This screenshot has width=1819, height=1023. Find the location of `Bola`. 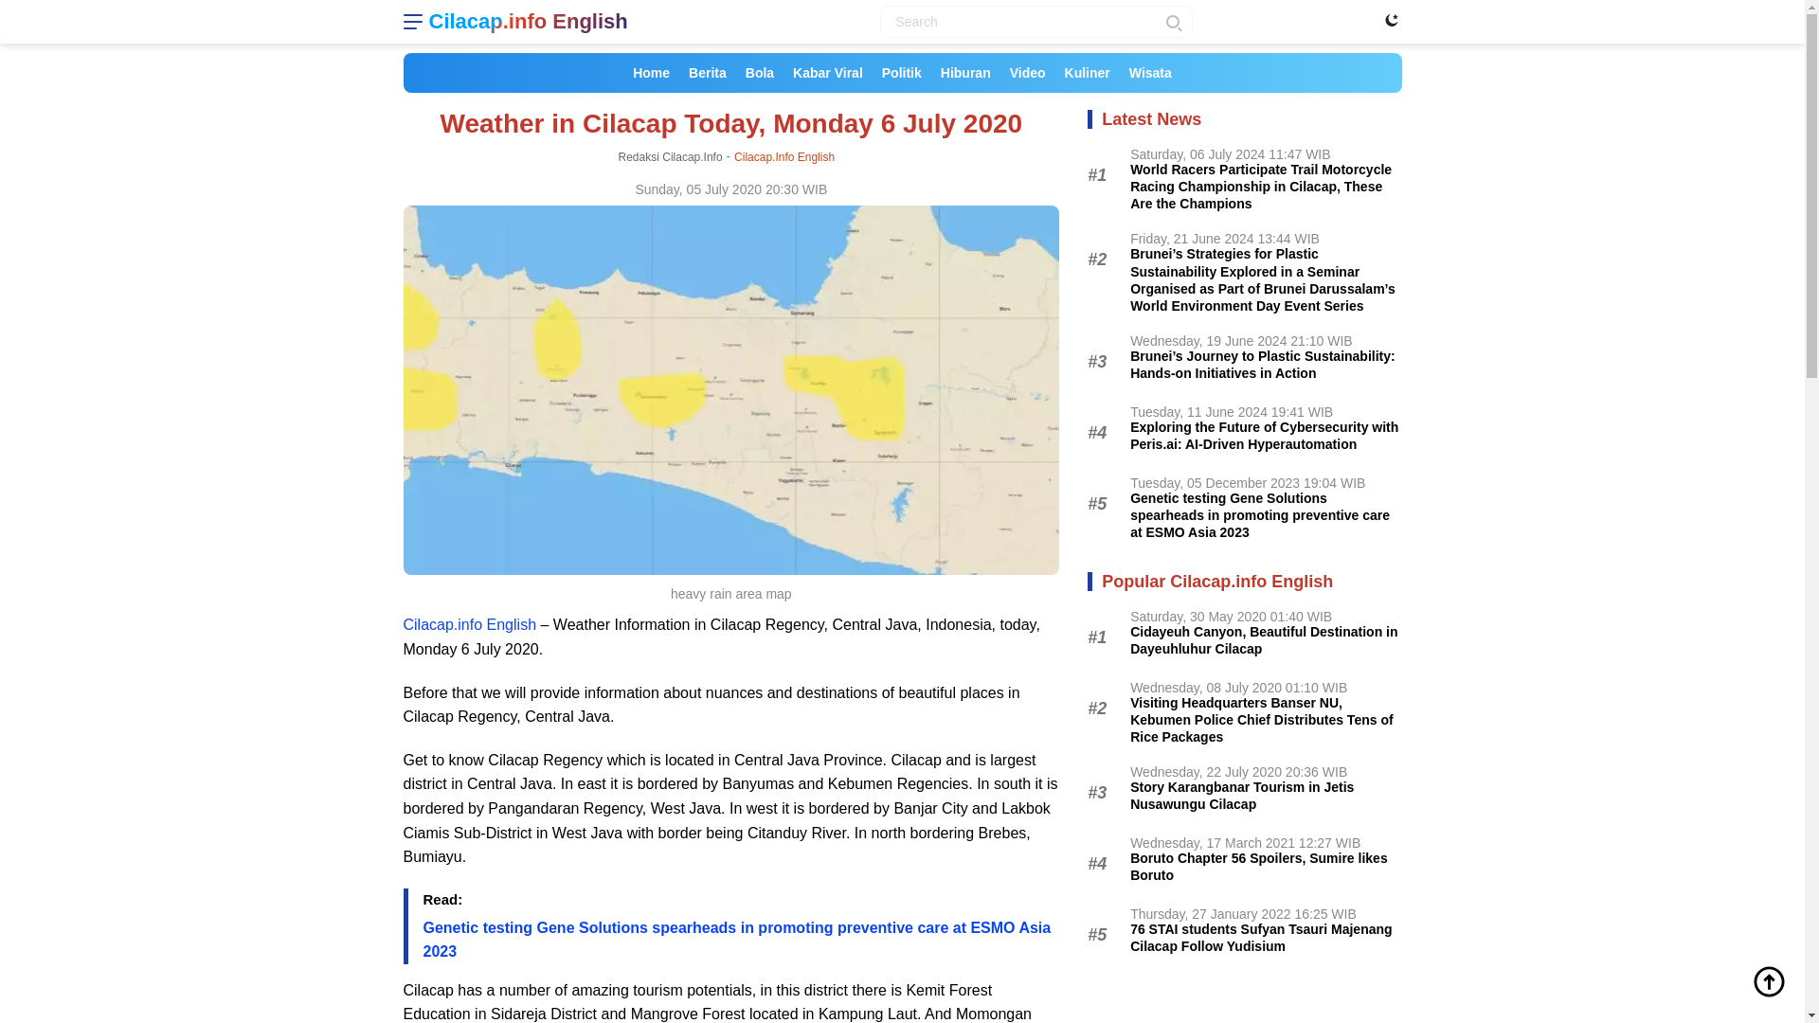

Bola is located at coordinates (760, 73).